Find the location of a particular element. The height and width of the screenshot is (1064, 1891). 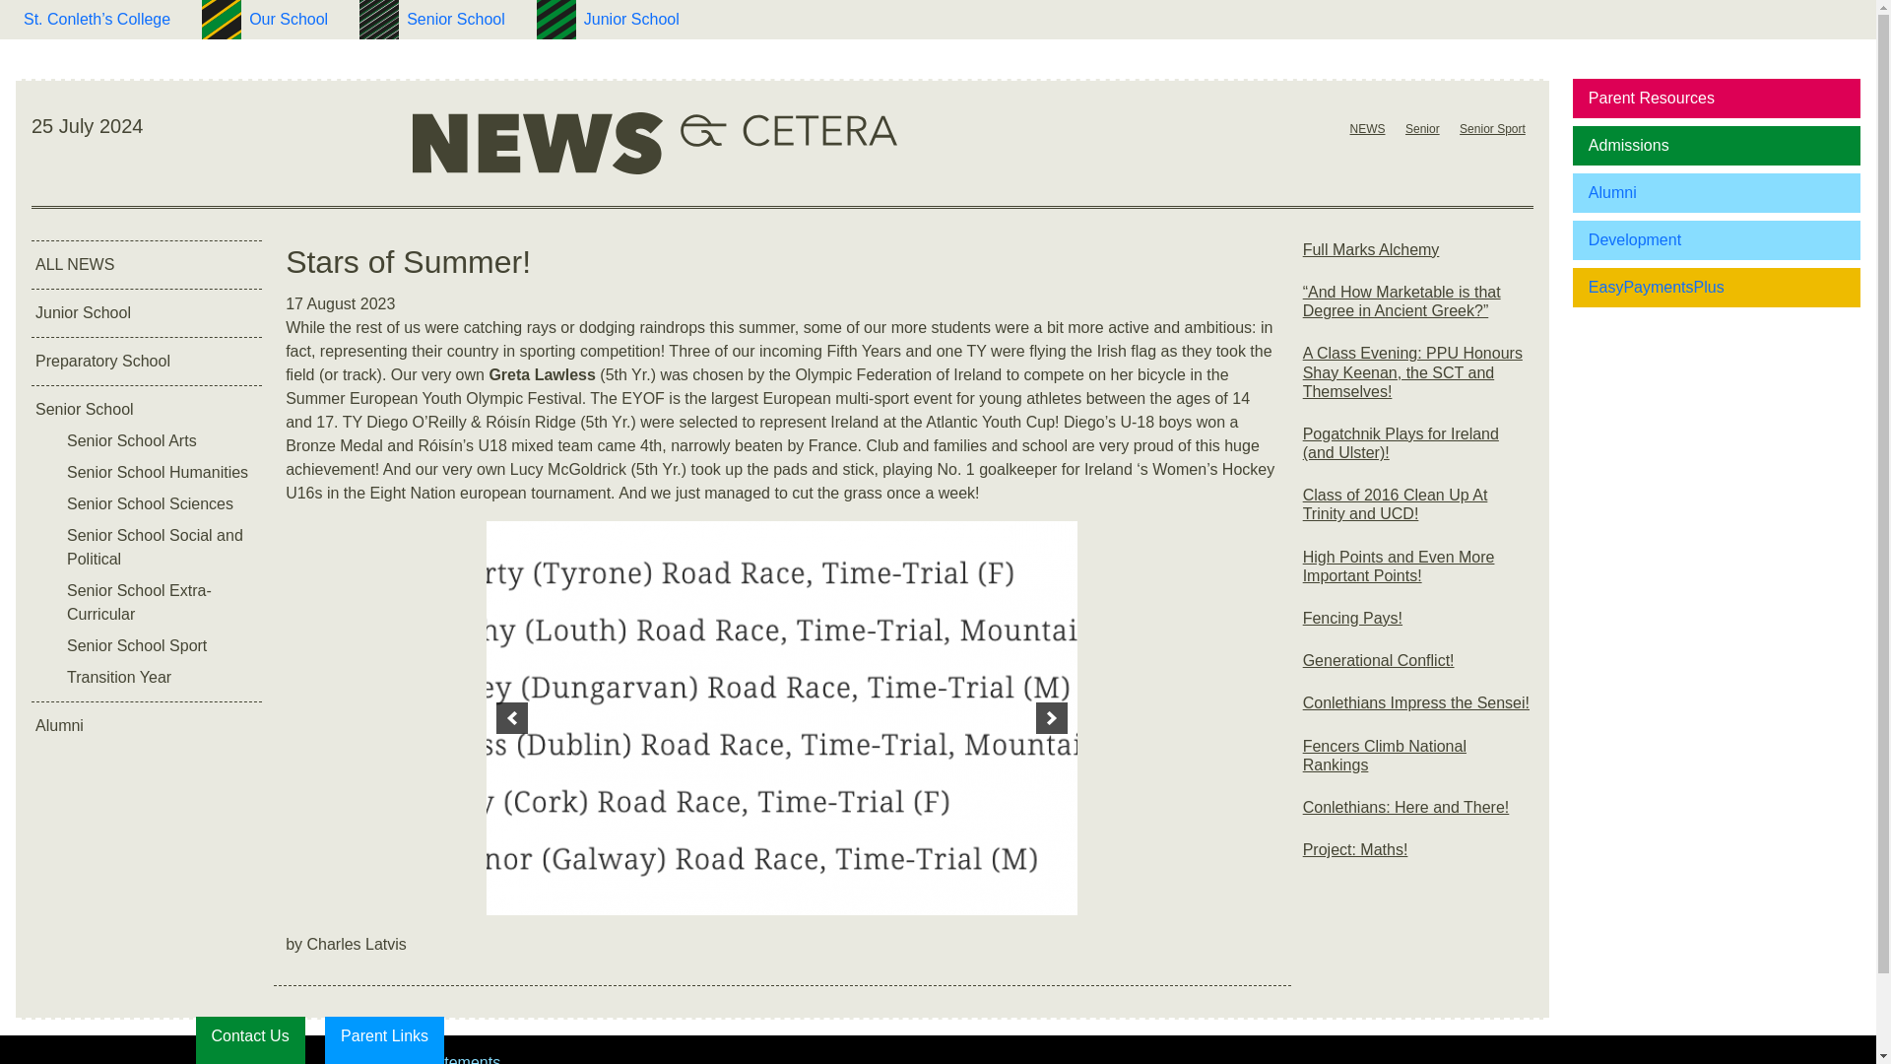

Senior School Arts is located at coordinates (162, 441).